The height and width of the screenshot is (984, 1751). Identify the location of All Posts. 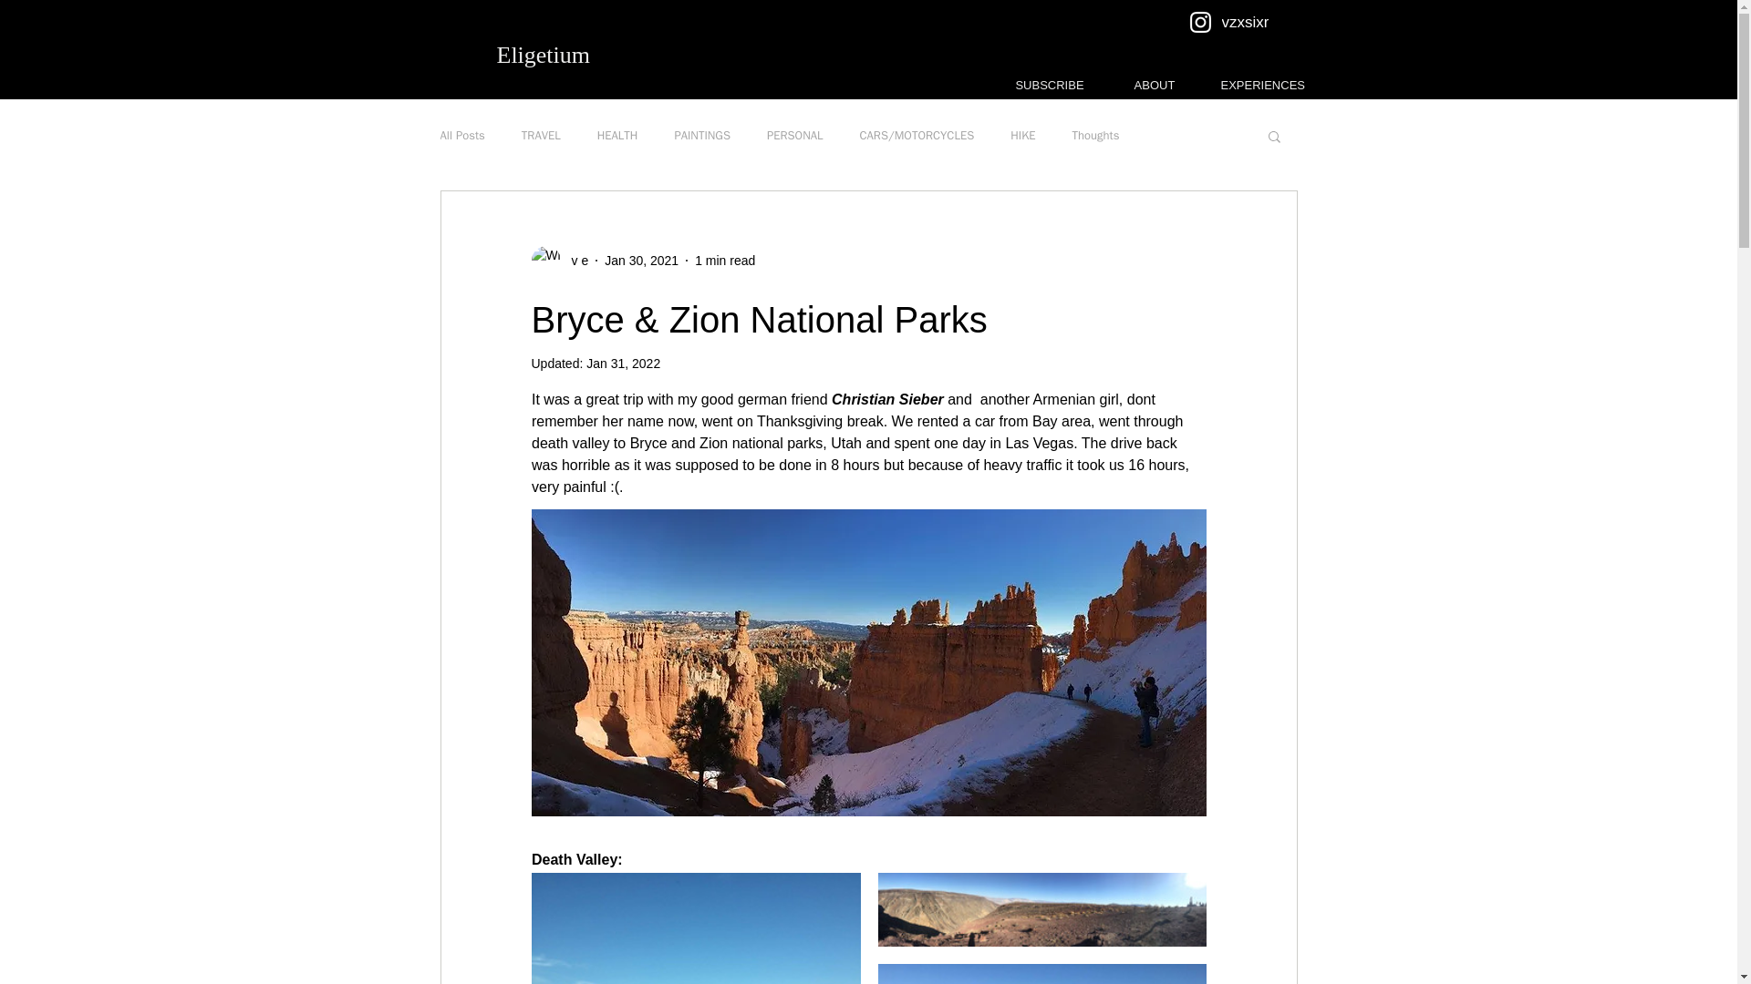
(461, 135).